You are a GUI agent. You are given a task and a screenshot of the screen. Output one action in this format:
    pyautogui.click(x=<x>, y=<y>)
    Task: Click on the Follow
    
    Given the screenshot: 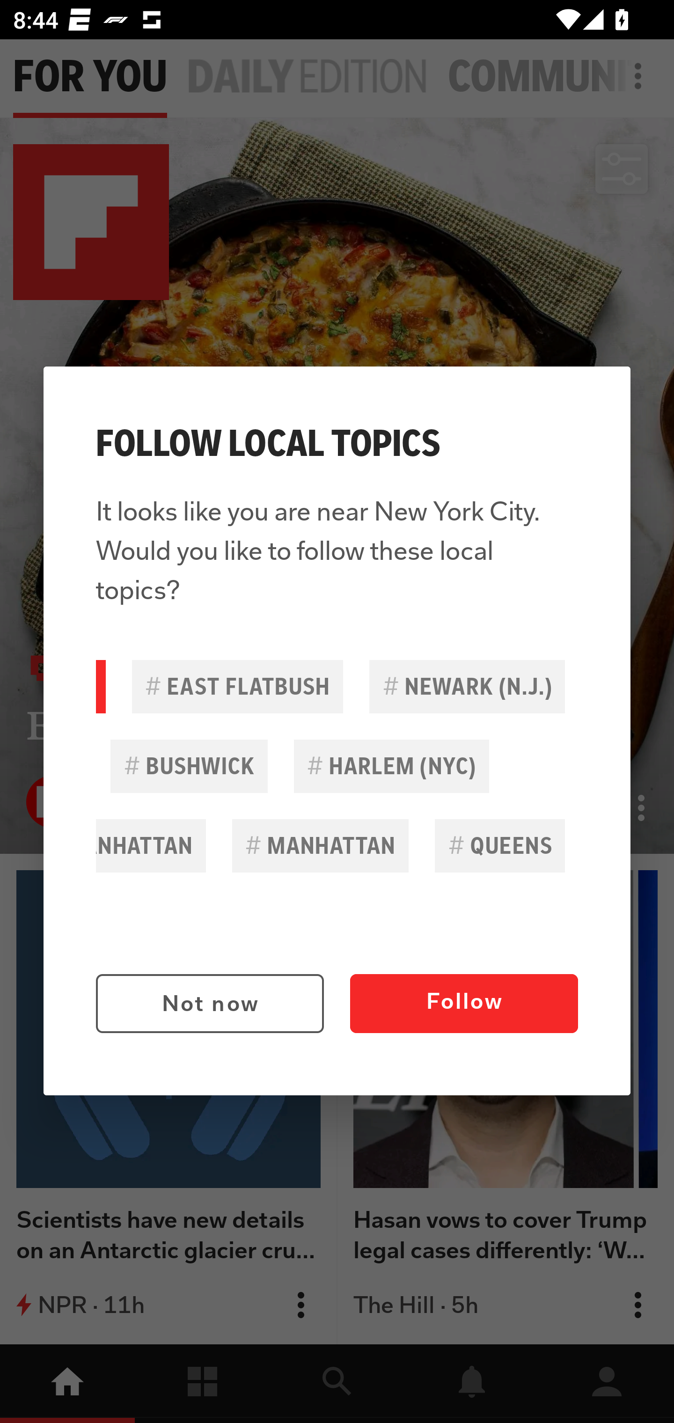 What is the action you would take?
    pyautogui.click(x=464, y=1004)
    